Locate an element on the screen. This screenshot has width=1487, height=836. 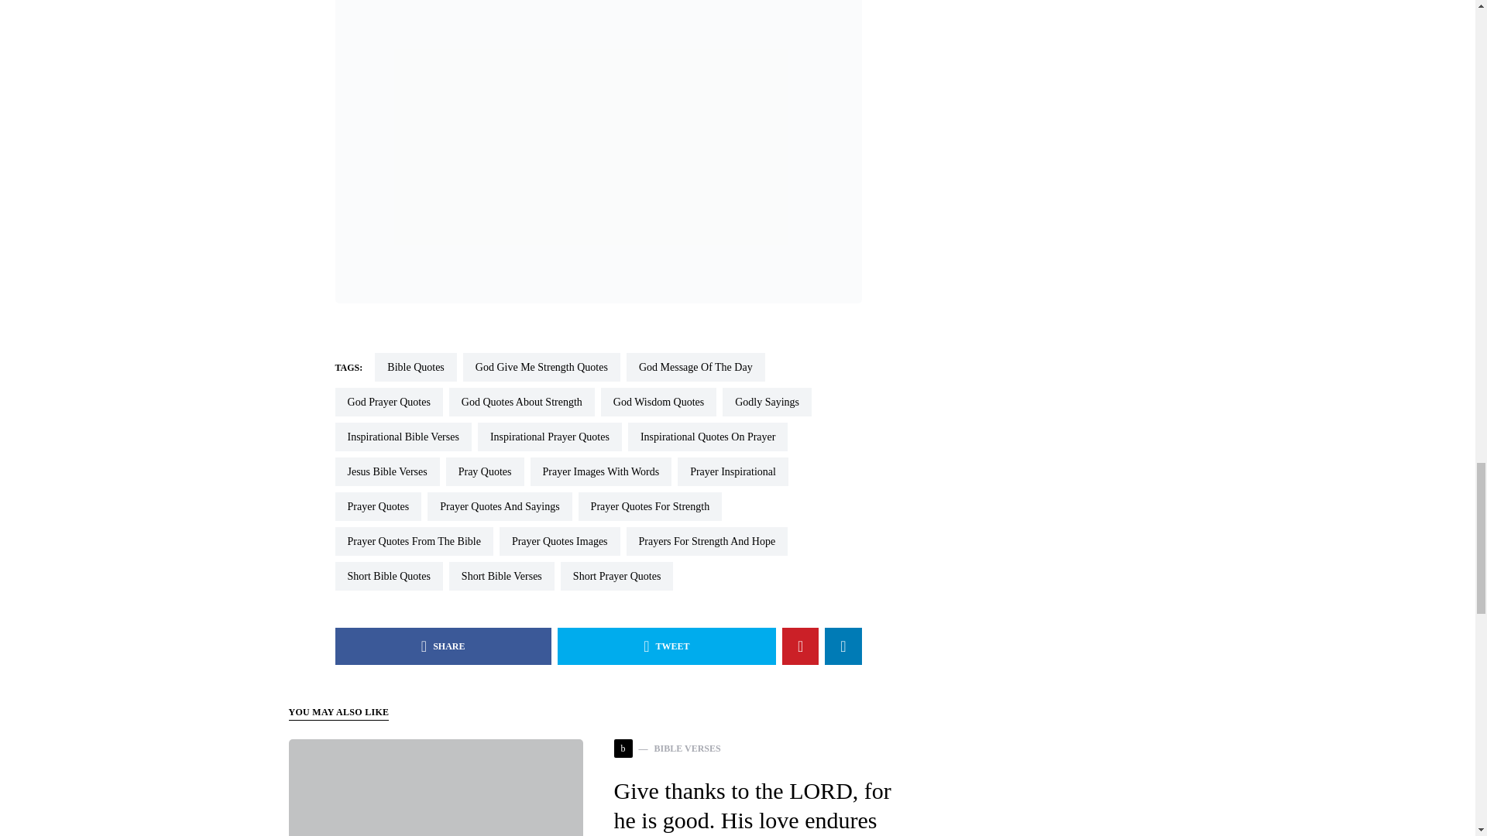
Godly Sayings is located at coordinates (767, 402).